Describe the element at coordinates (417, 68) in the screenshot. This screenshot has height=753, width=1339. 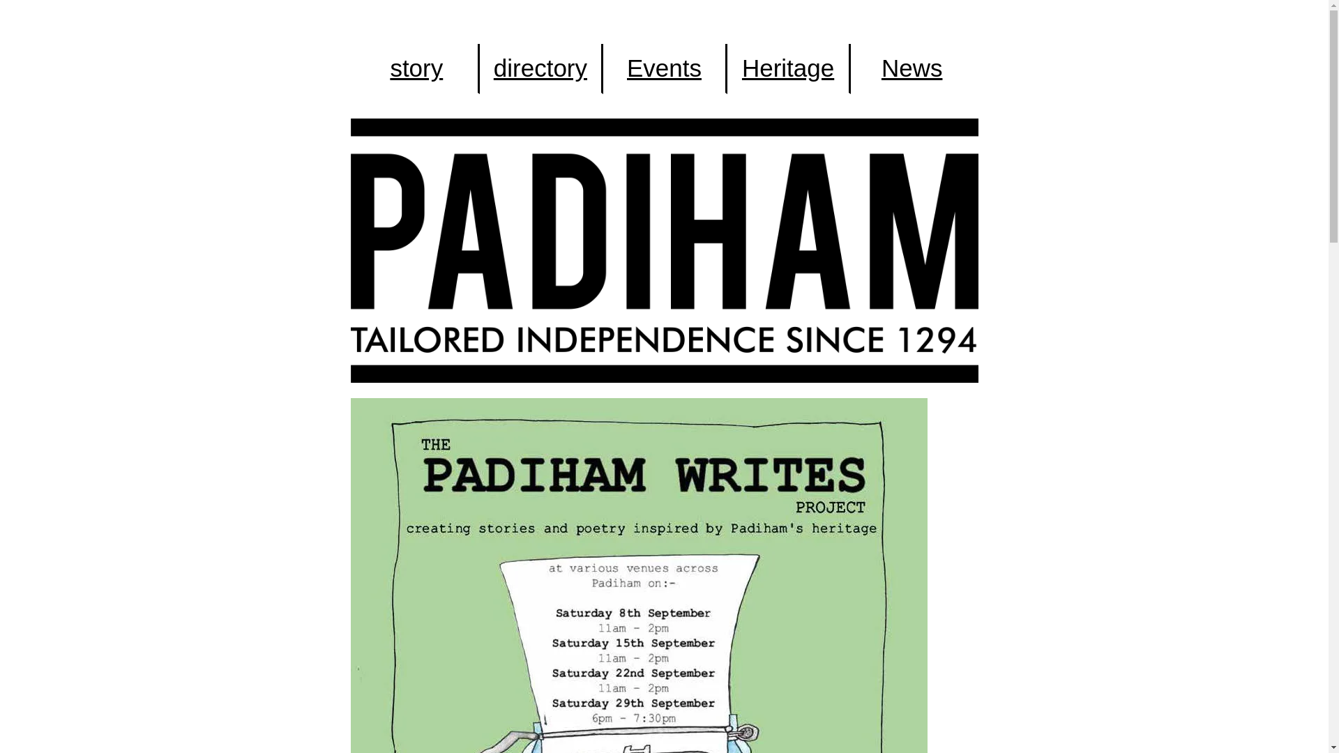
I see `story` at that location.